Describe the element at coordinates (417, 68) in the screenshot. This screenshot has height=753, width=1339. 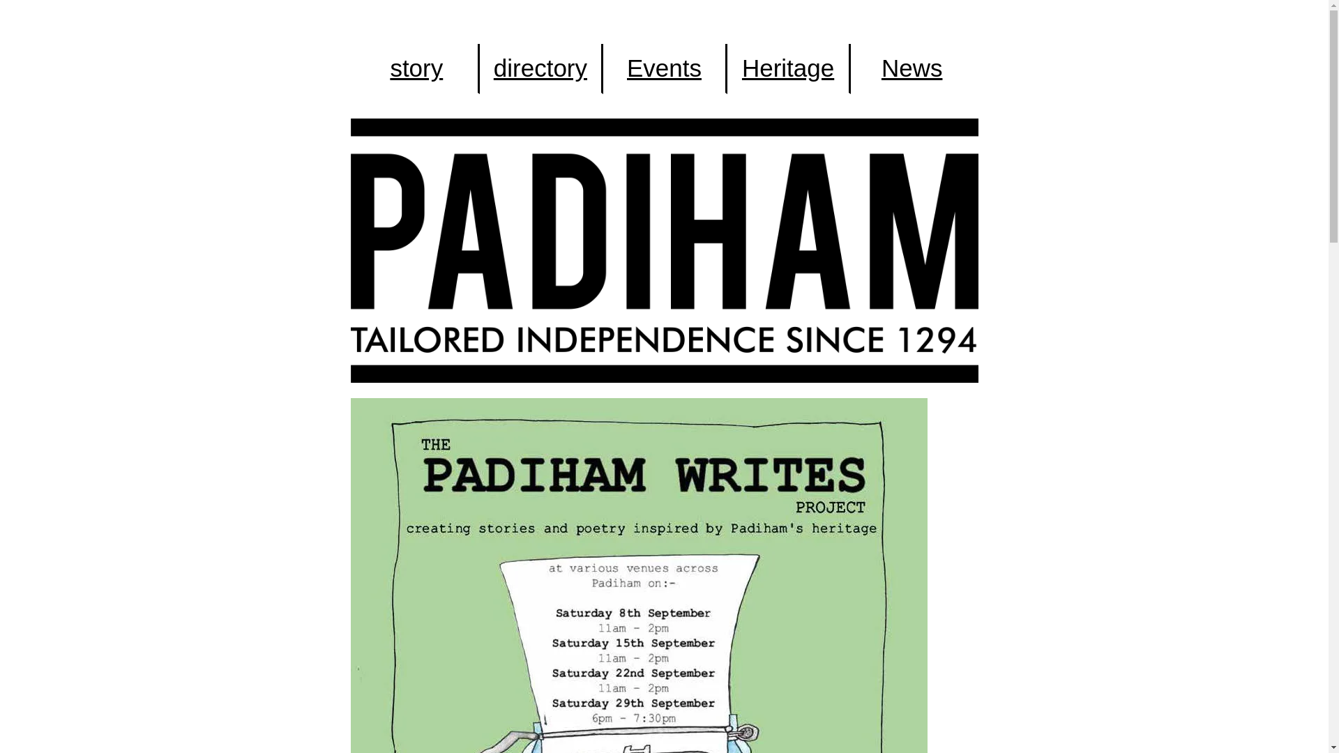
I see `story` at that location.